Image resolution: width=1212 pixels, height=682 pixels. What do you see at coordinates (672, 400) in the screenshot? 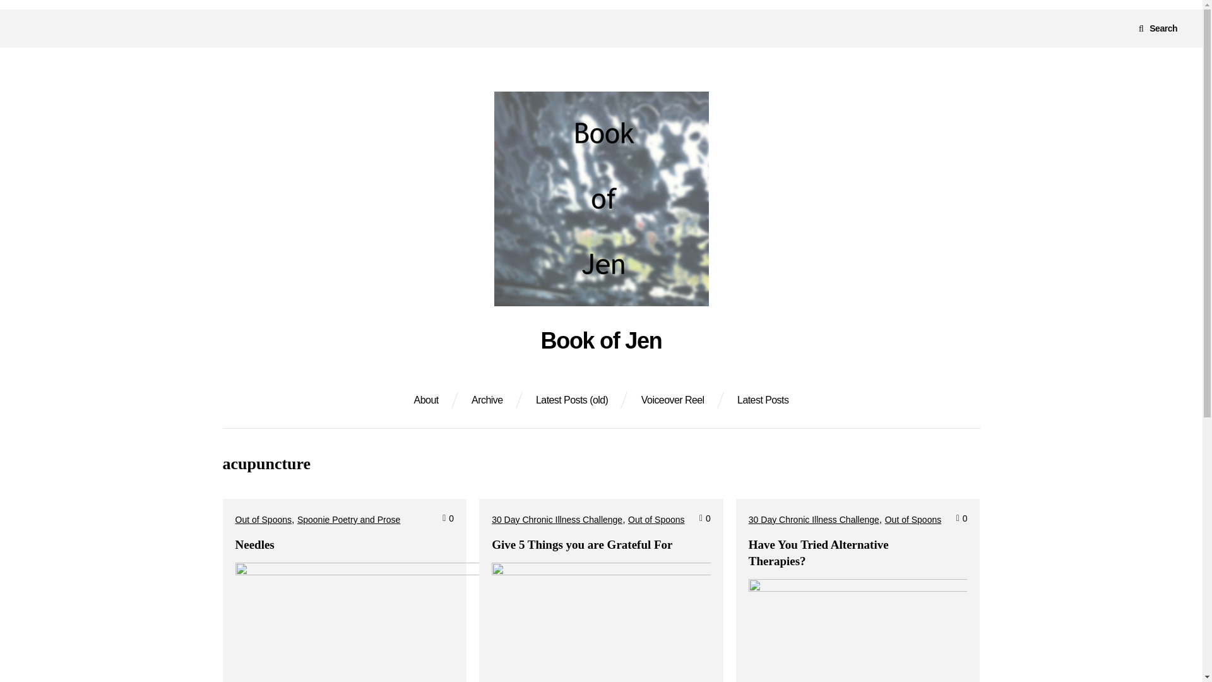
I see `Voiceover Reel` at bounding box center [672, 400].